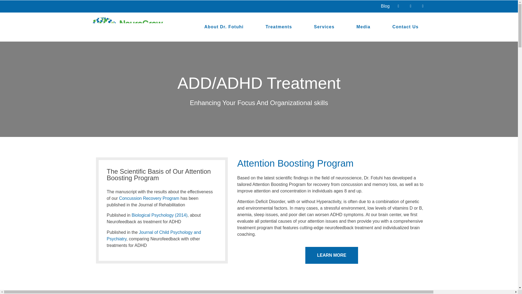 The height and width of the screenshot is (294, 522). What do you see at coordinates (385, 6) in the screenshot?
I see `Blog` at bounding box center [385, 6].